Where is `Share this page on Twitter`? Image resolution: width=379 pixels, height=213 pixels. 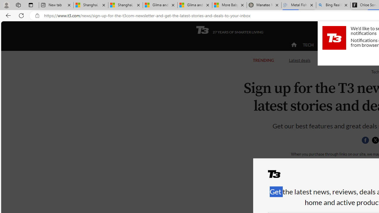
Share this page on Twitter is located at coordinates (375, 140).